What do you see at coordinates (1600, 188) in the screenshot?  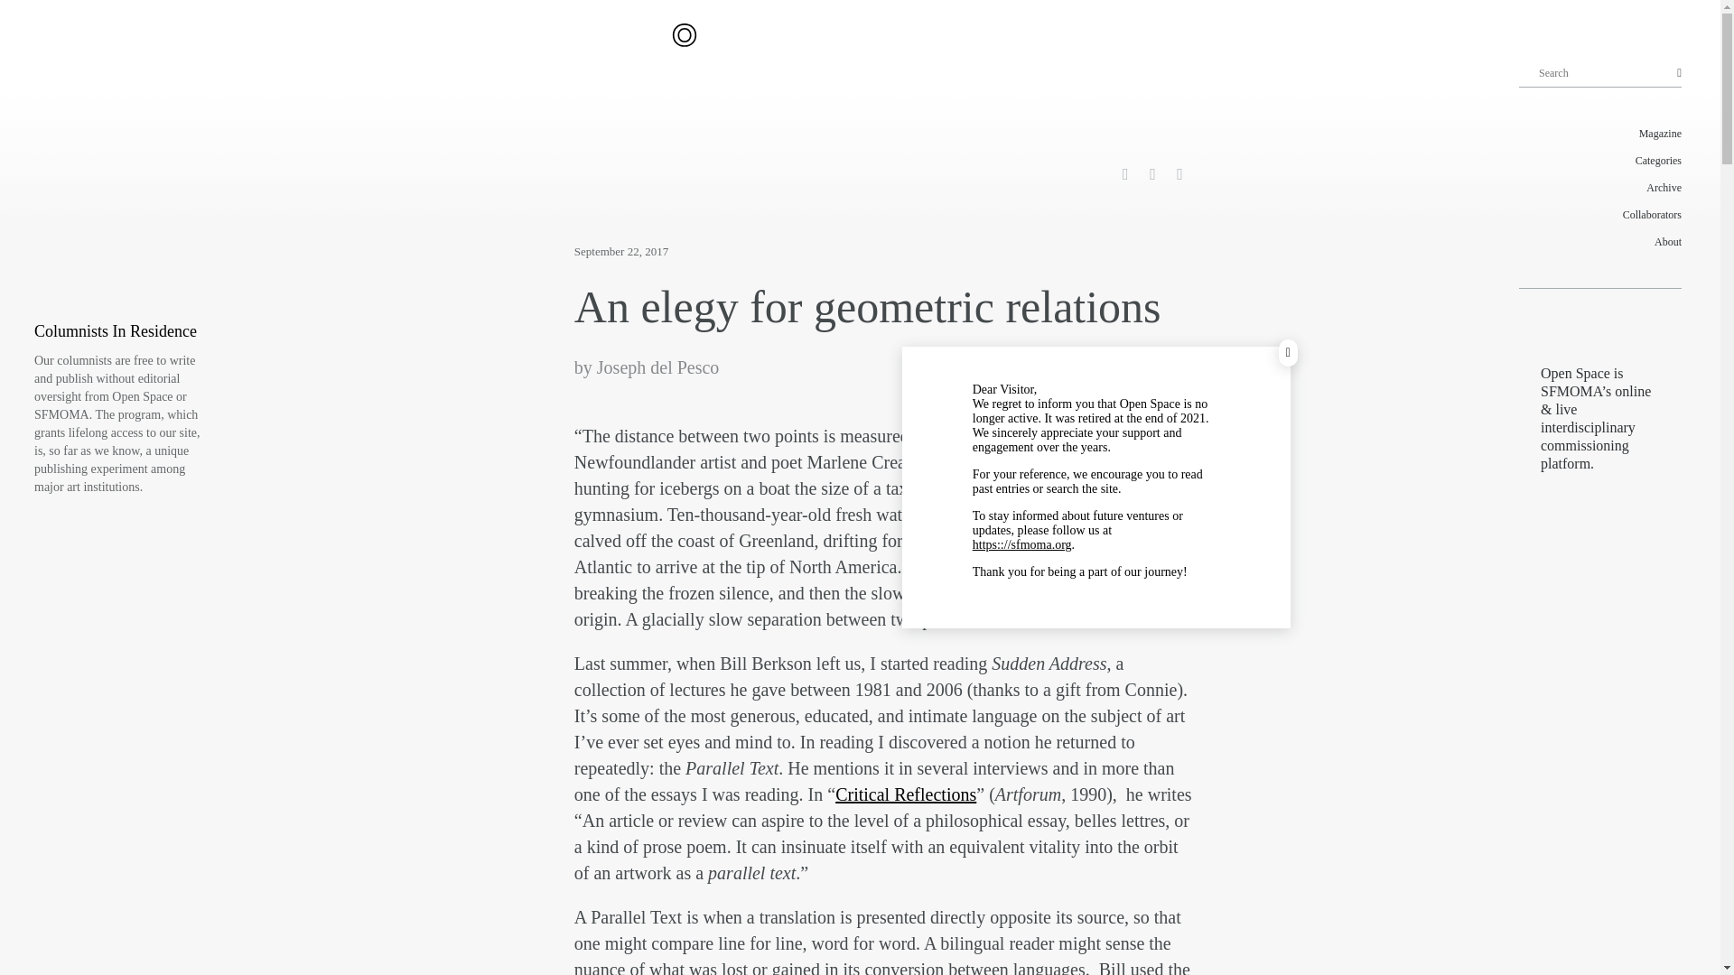 I see `Archive` at bounding box center [1600, 188].